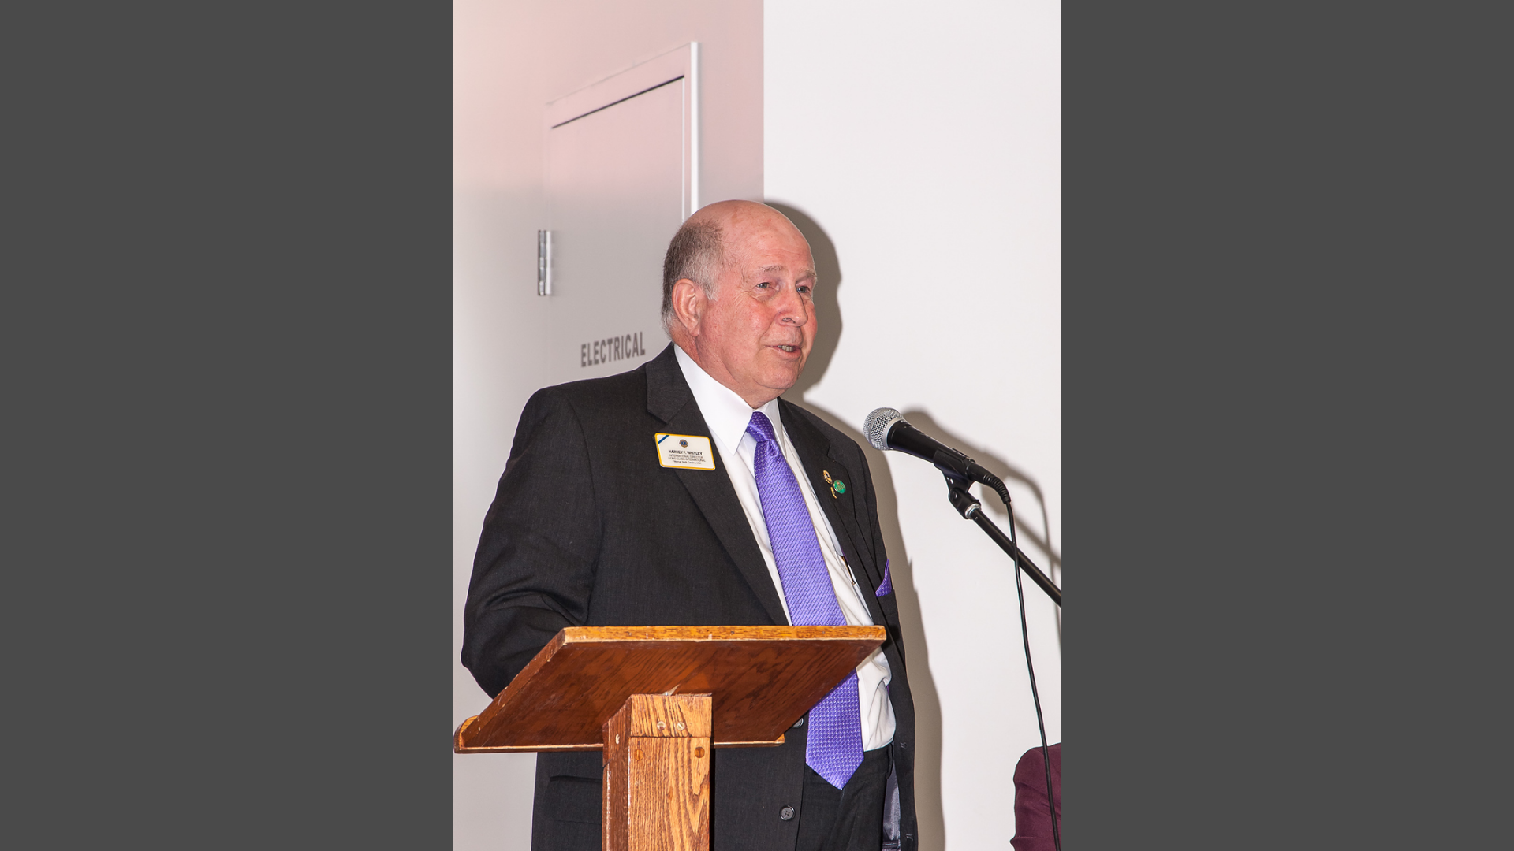 The height and width of the screenshot is (851, 1514). Describe the element at coordinates (710, 295) in the screenshot. I see `GENERAL EVENTS` at that location.